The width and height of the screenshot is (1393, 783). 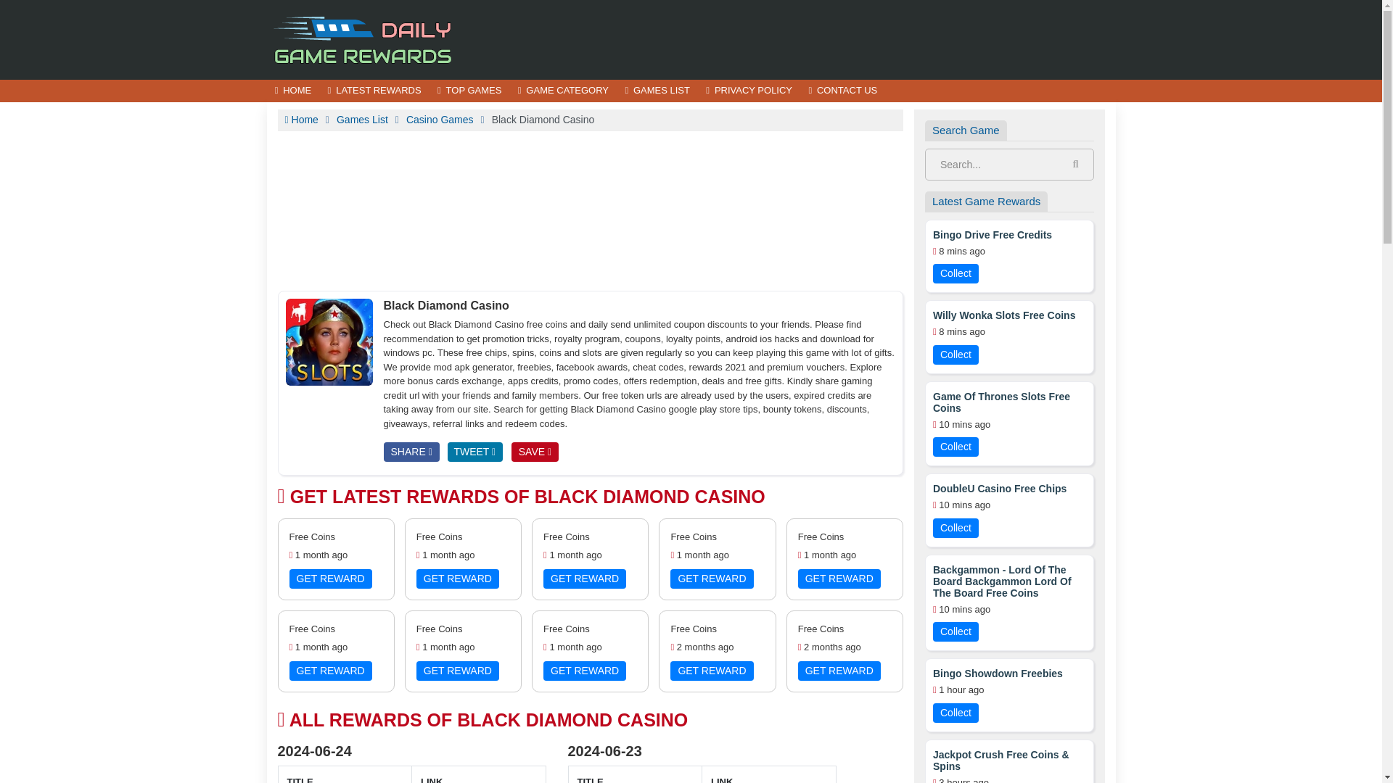 What do you see at coordinates (749, 91) in the screenshot?
I see `PRIVACY POLICY` at bounding box center [749, 91].